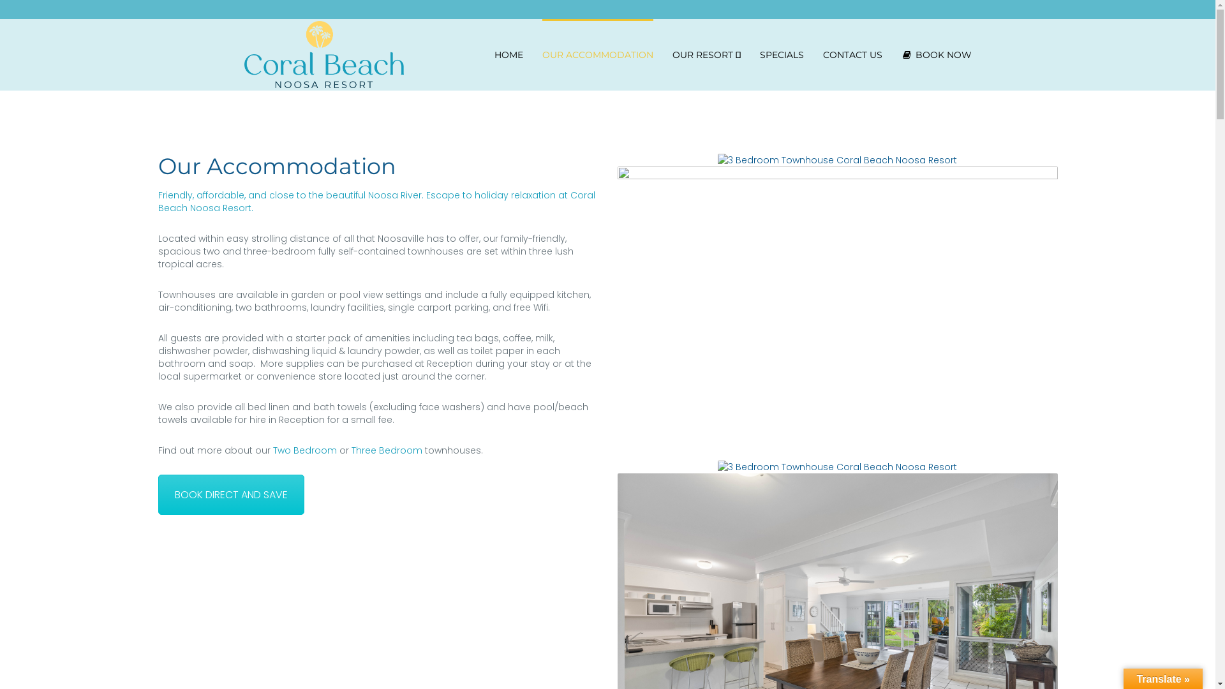  What do you see at coordinates (231, 495) in the screenshot?
I see `BOOK DIRECT AND SAVE` at bounding box center [231, 495].